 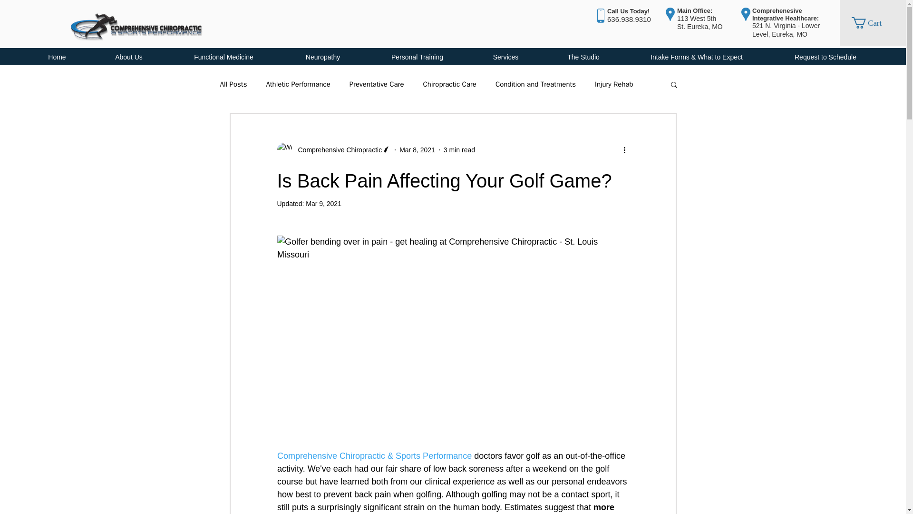 What do you see at coordinates (873, 23) in the screenshot?
I see `Cart` at bounding box center [873, 23].